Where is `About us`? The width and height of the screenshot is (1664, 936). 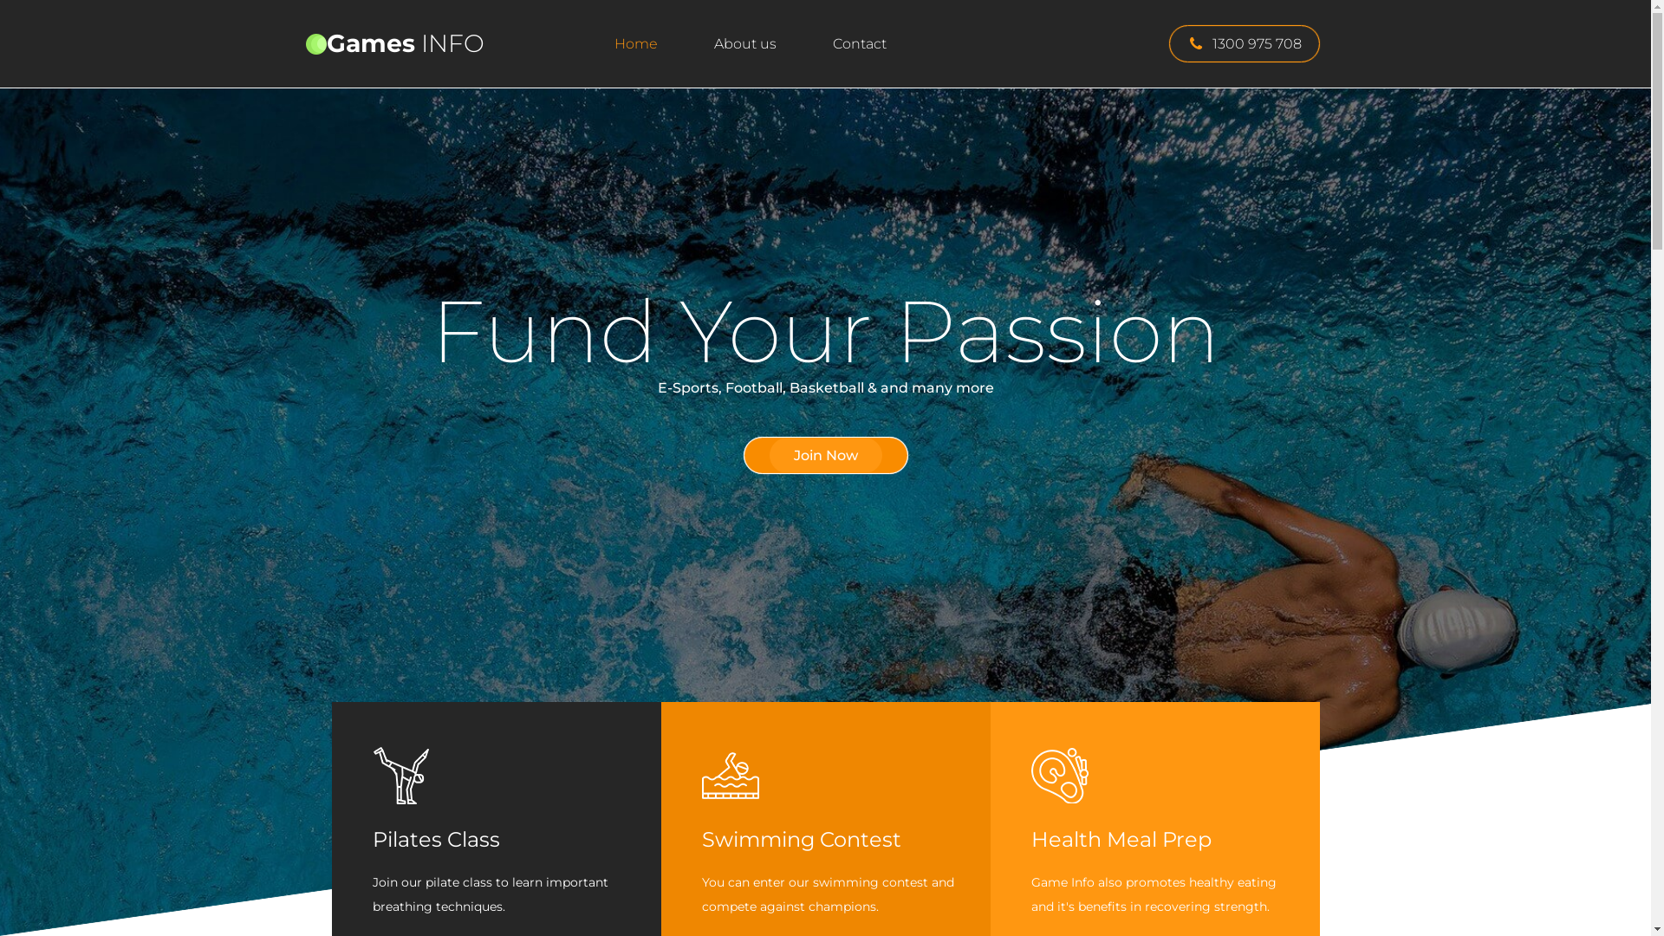
About us is located at coordinates (745, 43).